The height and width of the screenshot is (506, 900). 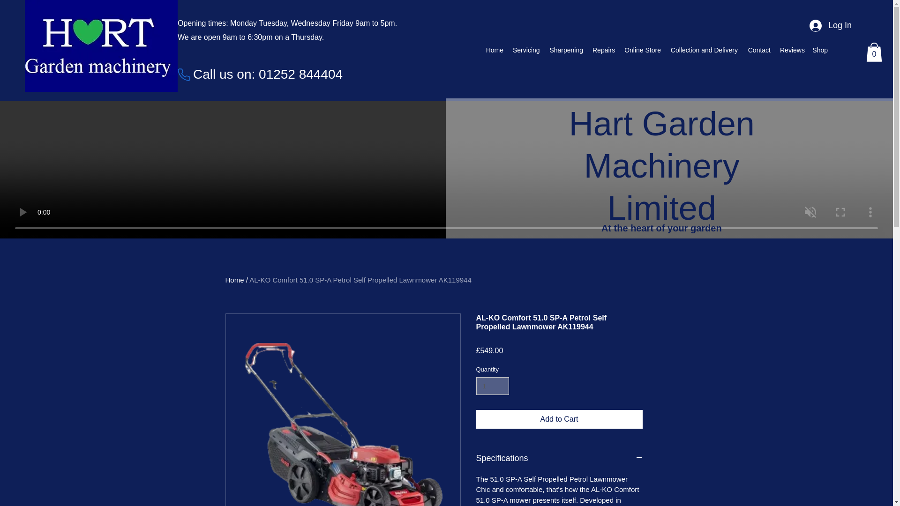 I want to click on Reviews, so click(x=791, y=50).